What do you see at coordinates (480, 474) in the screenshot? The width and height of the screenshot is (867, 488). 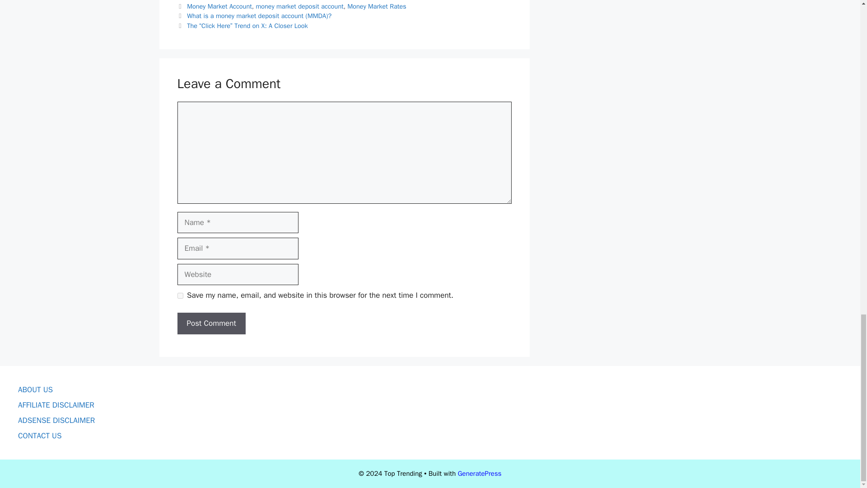 I see `GeneratePress` at bounding box center [480, 474].